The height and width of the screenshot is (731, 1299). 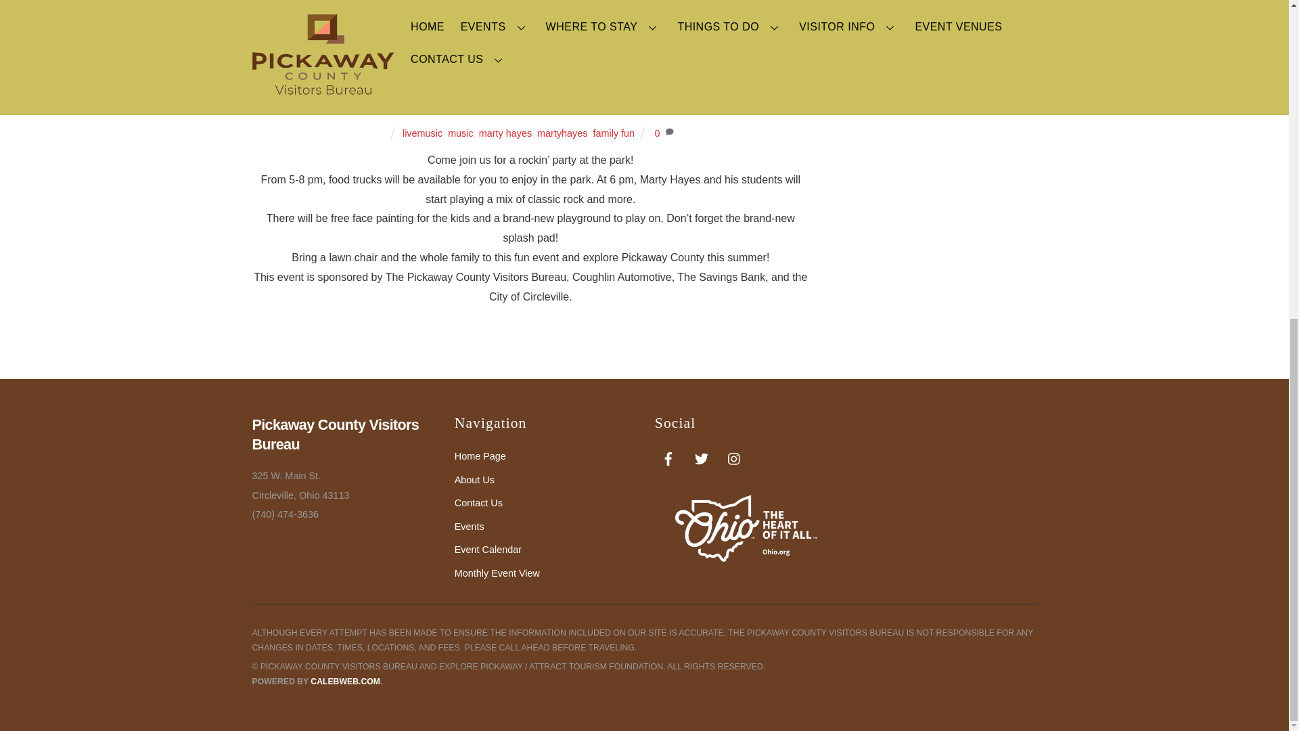 What do you see at coordinates (613, 133) in the screenshot?
I see `family fun` at bounding box center [613, 133].